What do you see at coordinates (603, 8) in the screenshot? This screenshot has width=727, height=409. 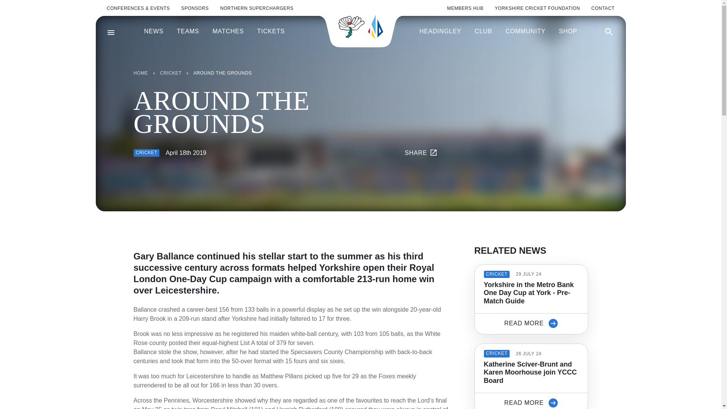 I see `CONTACT` at bounding box center [603, 8].